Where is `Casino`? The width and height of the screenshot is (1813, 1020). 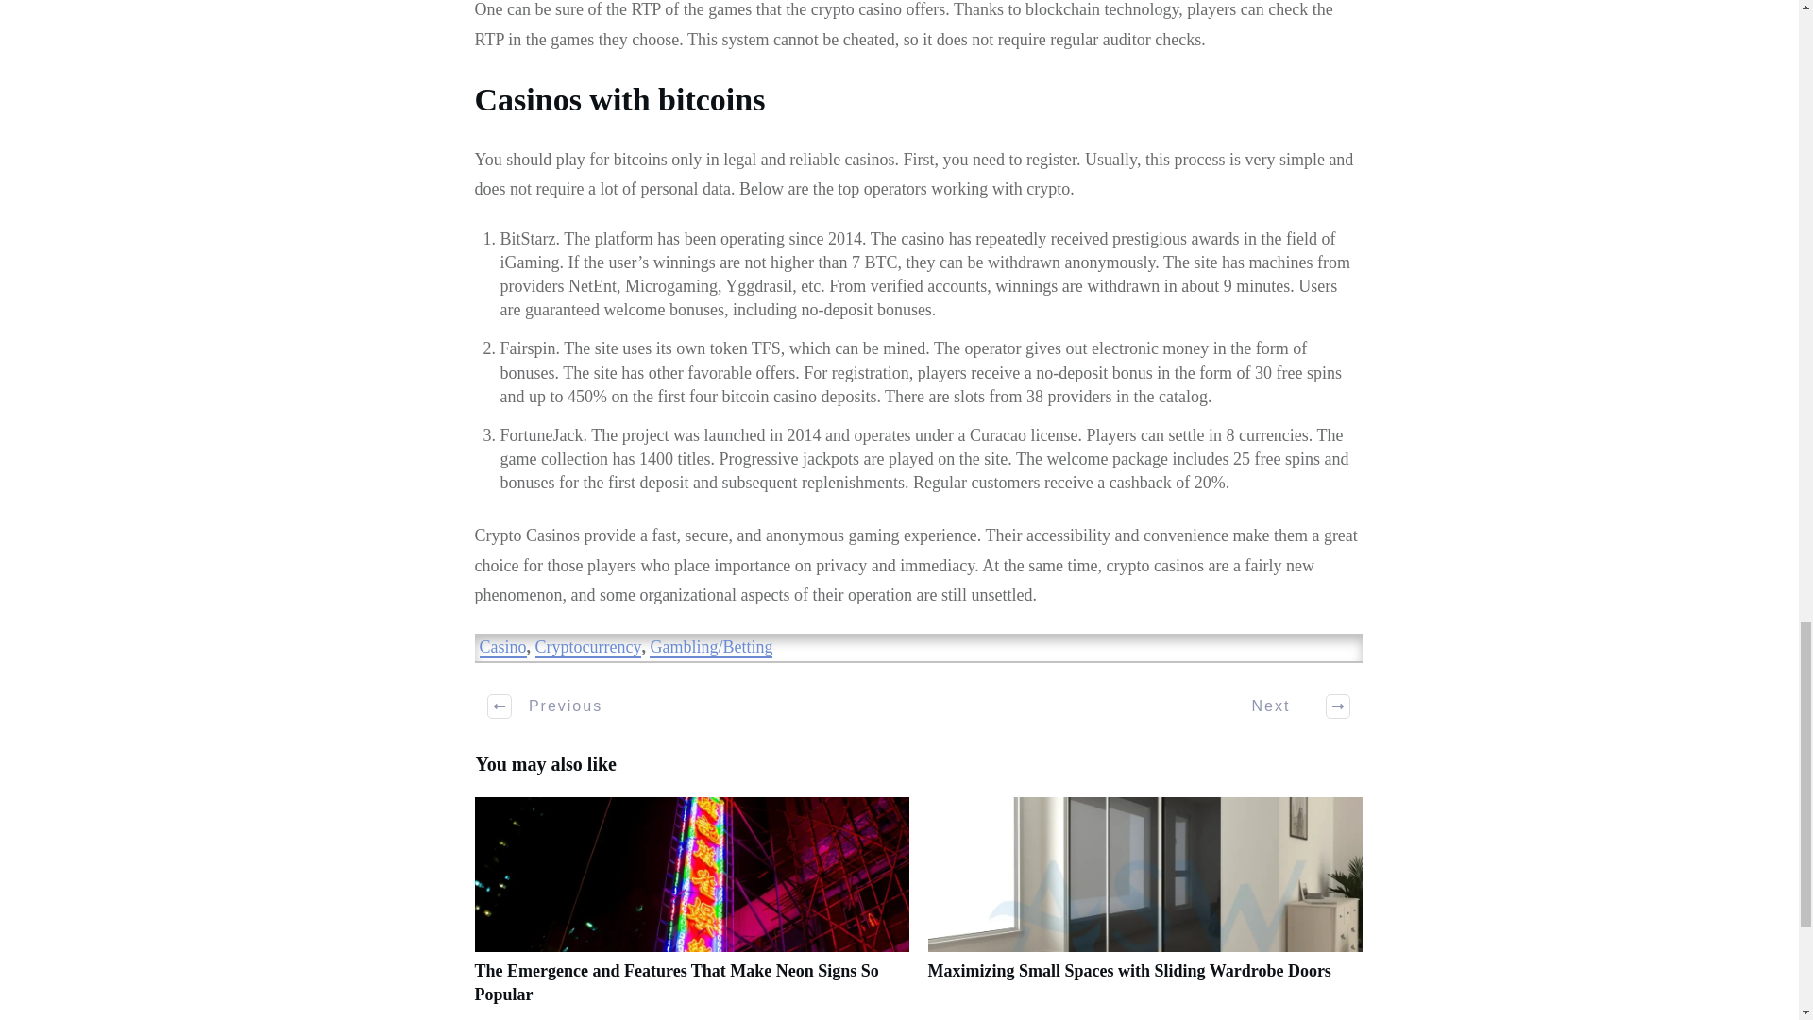
Casino is located at coordinates (503, 648).